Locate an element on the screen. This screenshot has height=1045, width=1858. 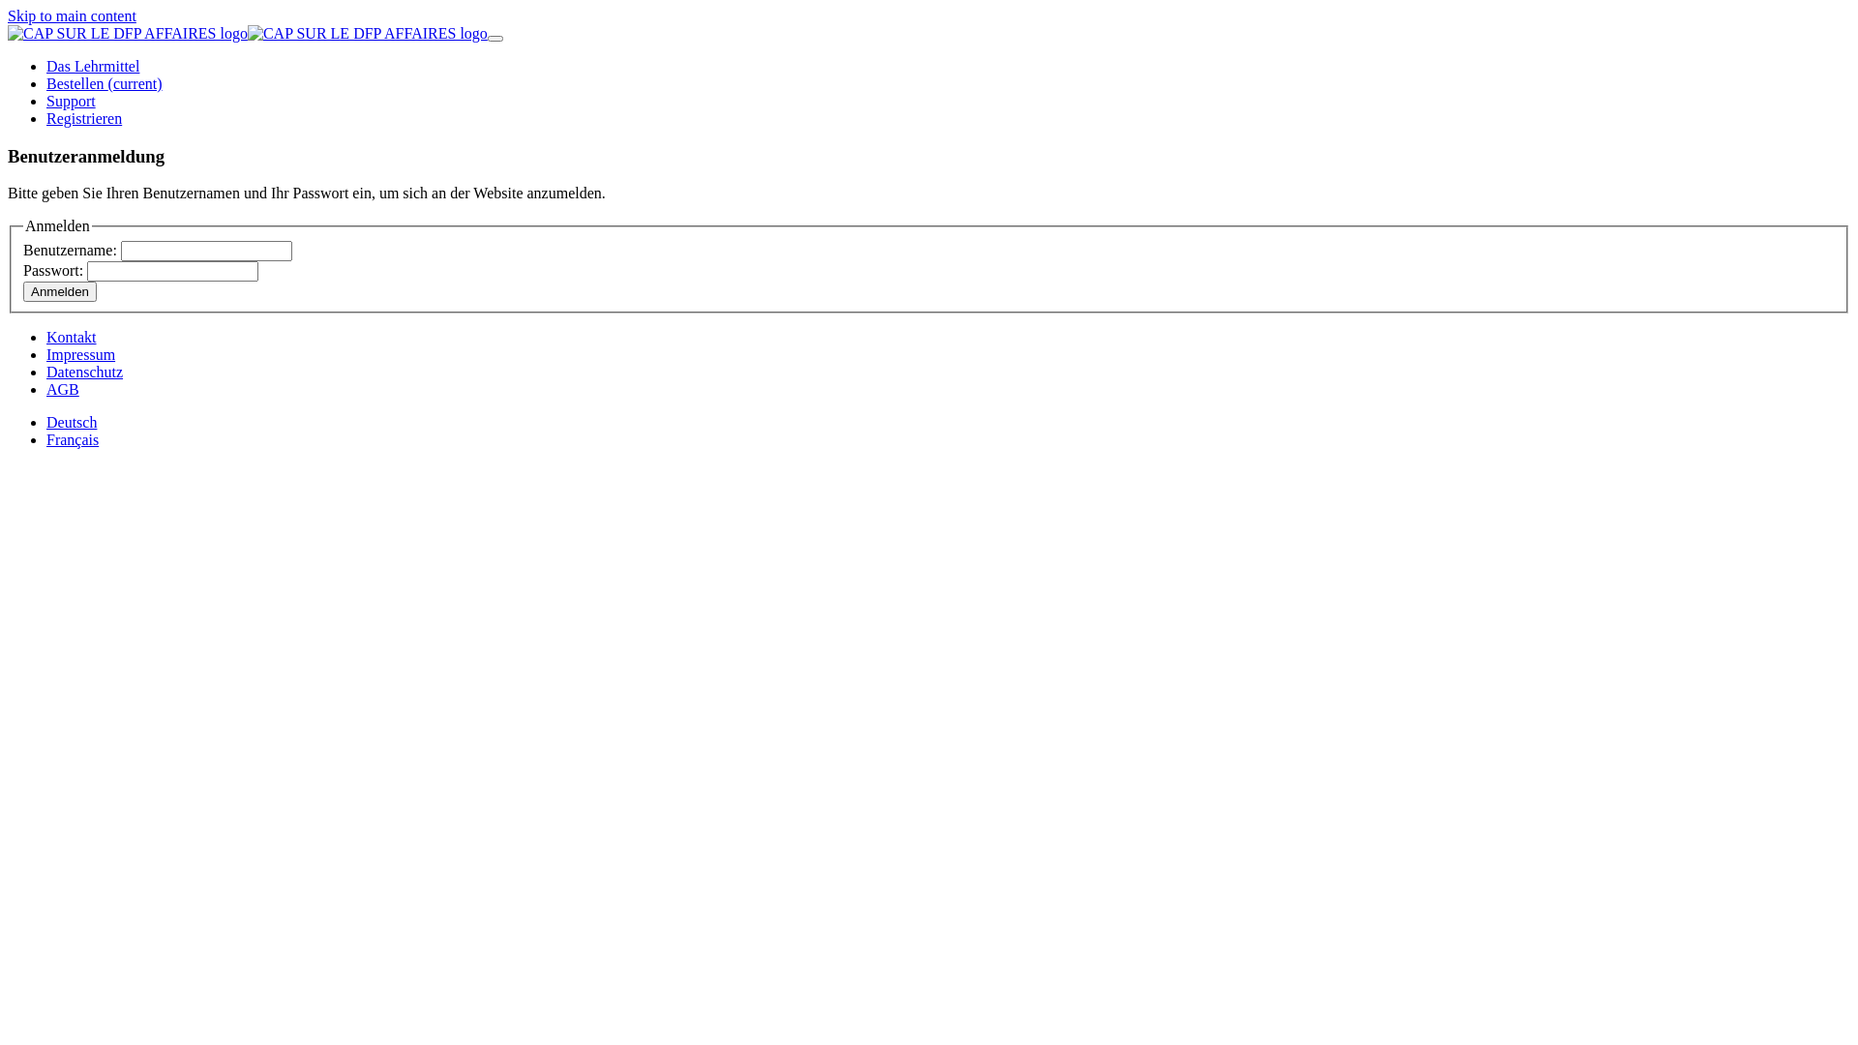
Anmelden is located at coordinates (60, 291).